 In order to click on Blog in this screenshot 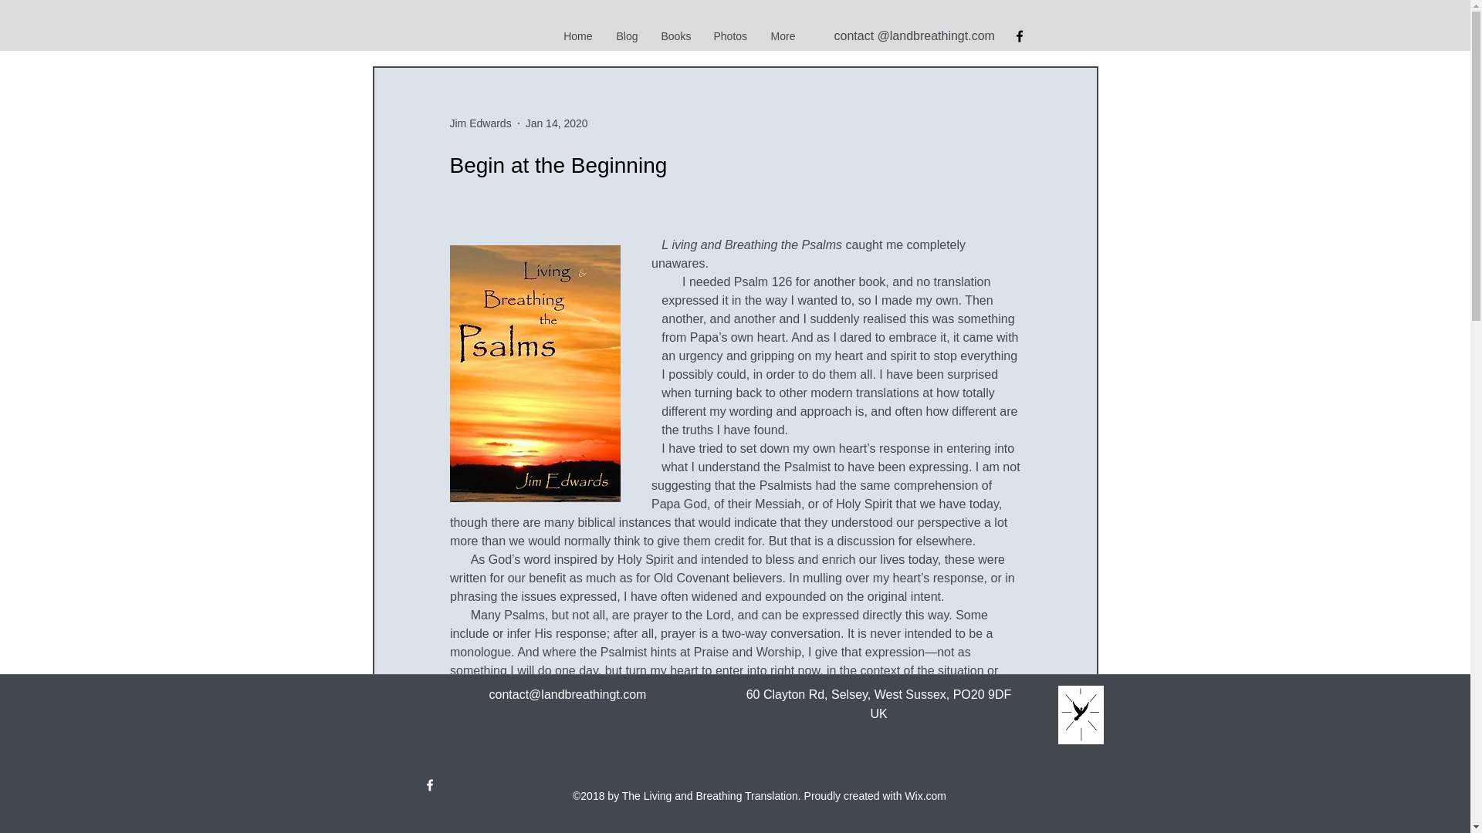, I will do `click(625, 35)`.